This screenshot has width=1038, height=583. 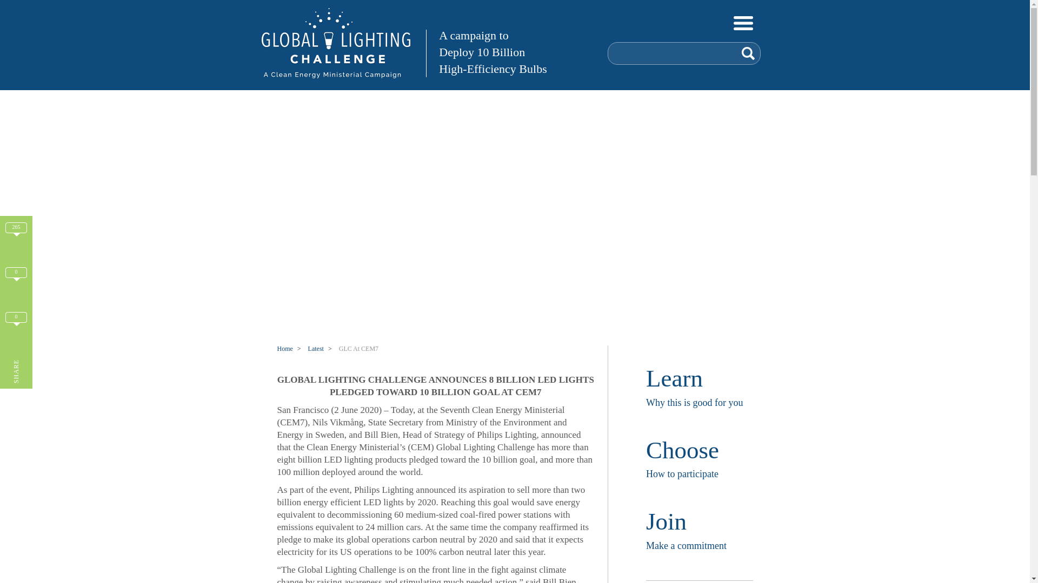 I want to click on Home, so click(x=284, y=349).